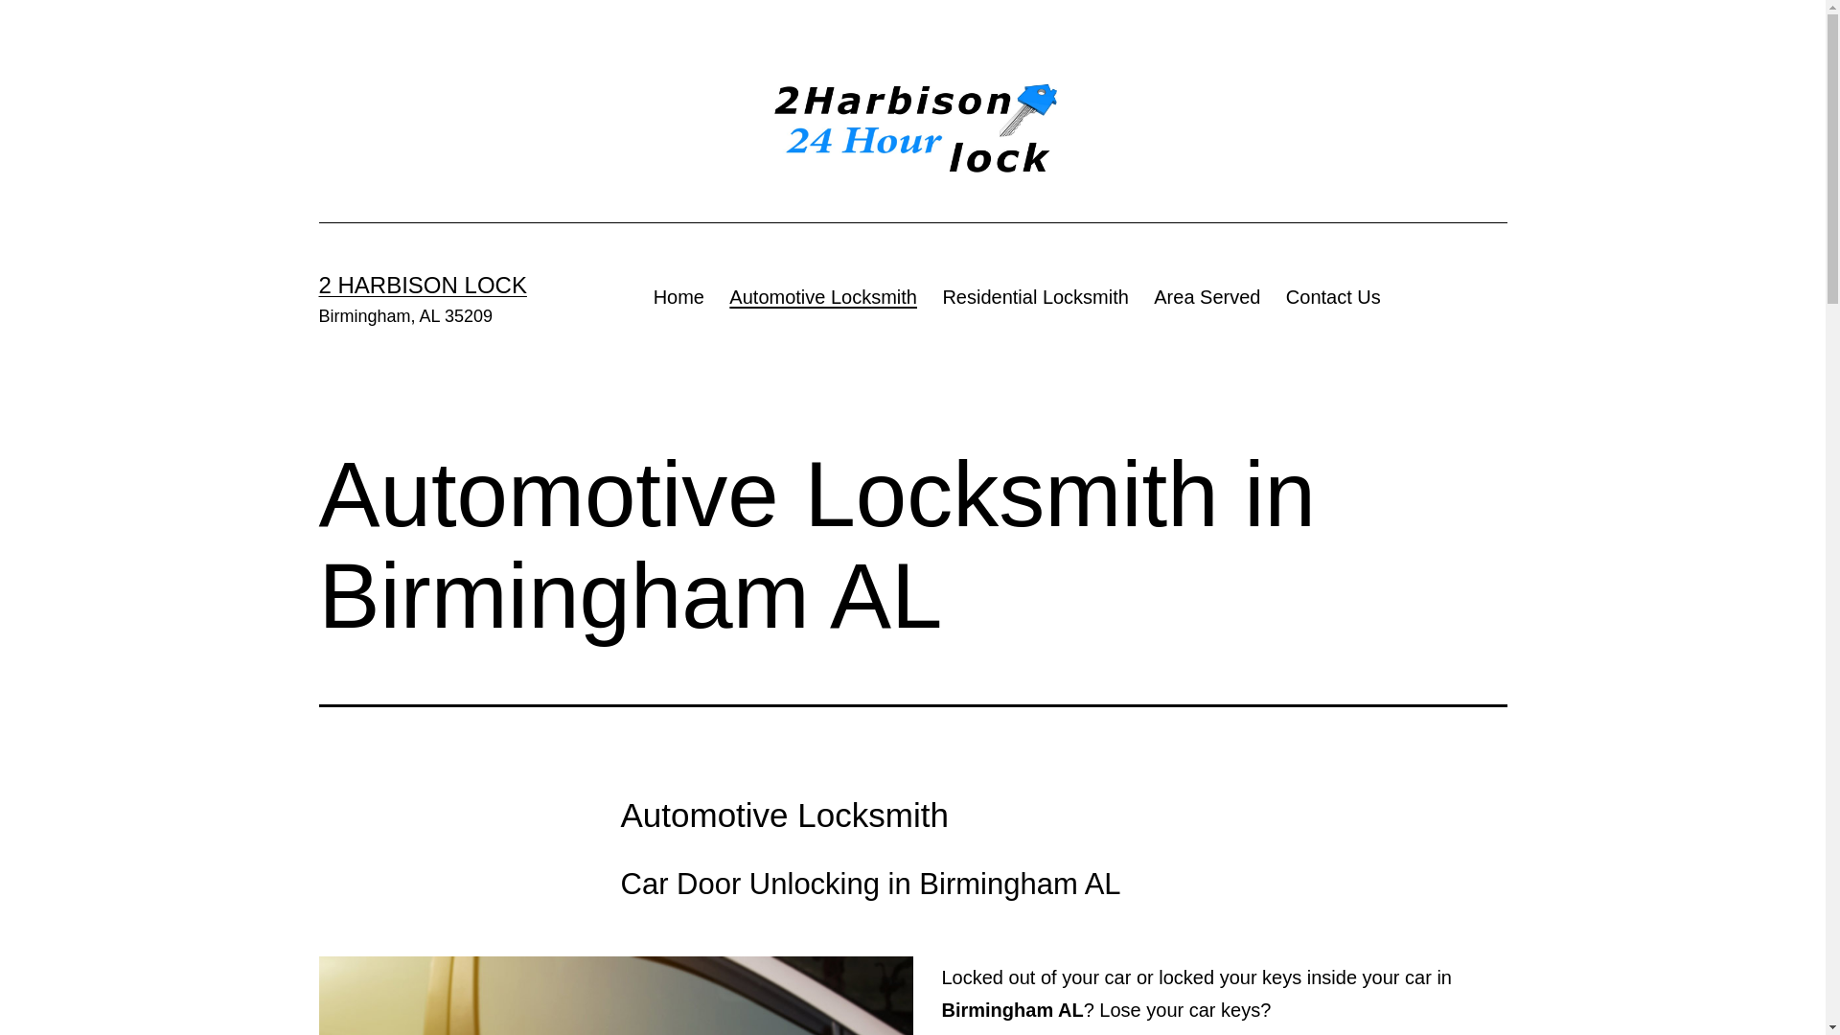  I want to click on Area Served, so click(1207, 297).